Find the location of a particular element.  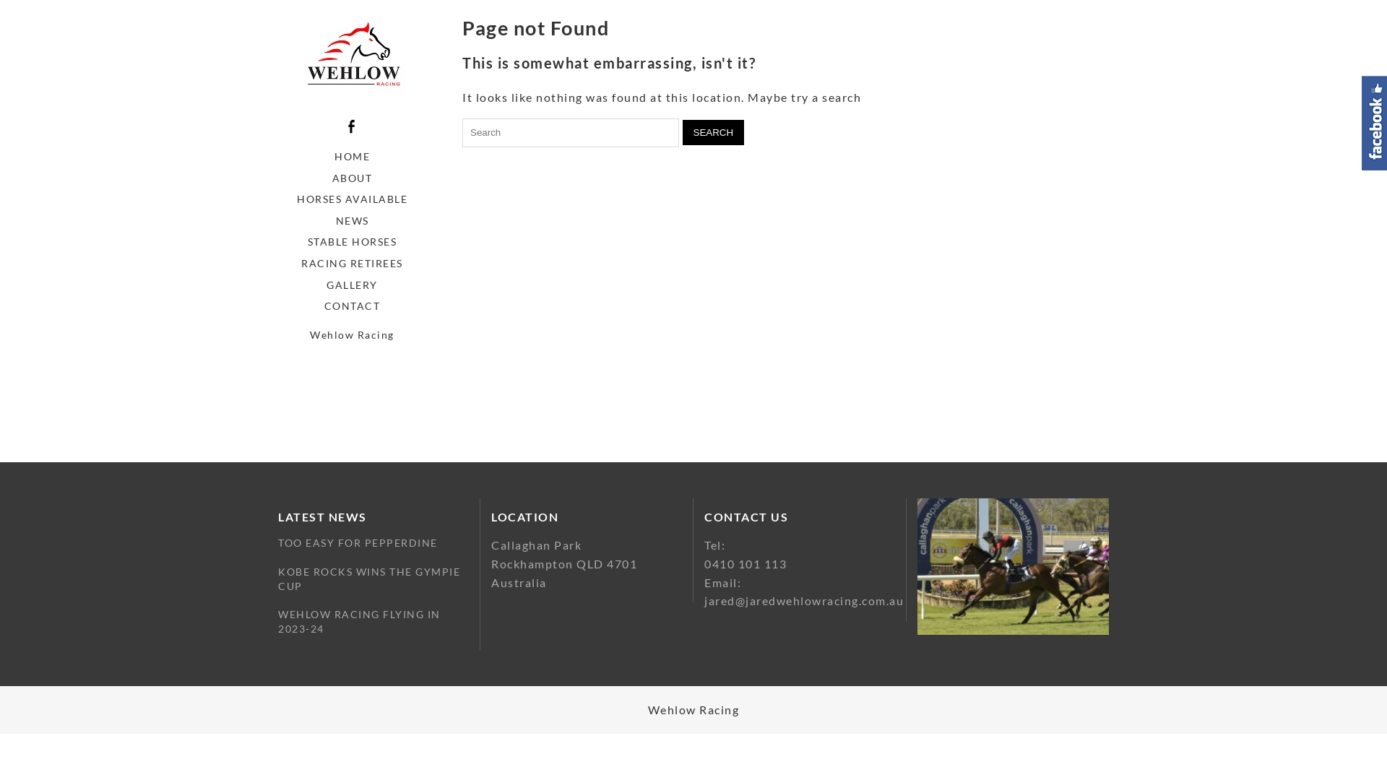

NEWS is located at coordinates (353, 221).